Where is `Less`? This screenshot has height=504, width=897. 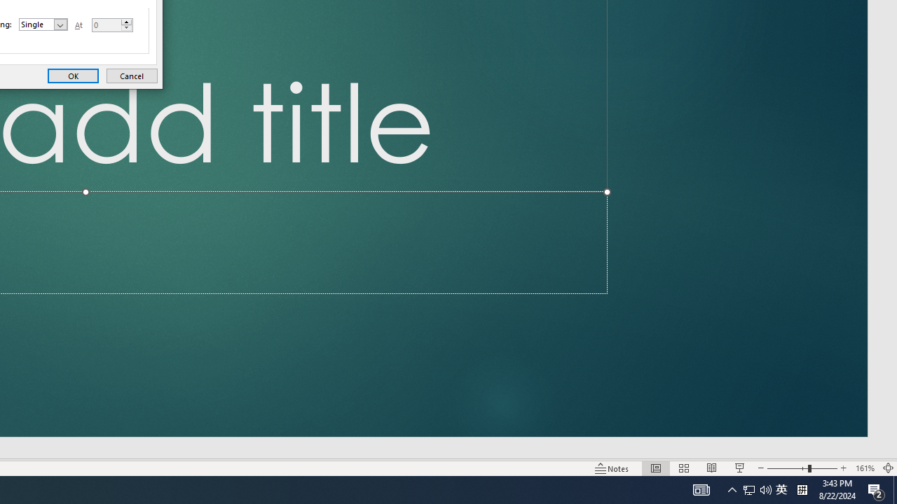 Less is located at coordinates (865, 468).